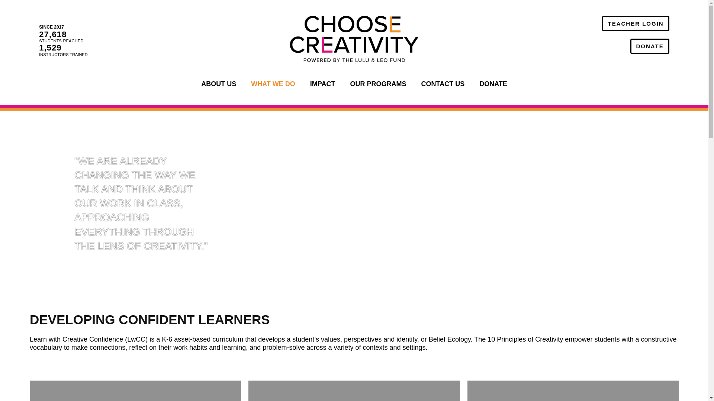 This screenshot has width=714, height=401. I want to click on WHAT WE DO, so click(273, 84).